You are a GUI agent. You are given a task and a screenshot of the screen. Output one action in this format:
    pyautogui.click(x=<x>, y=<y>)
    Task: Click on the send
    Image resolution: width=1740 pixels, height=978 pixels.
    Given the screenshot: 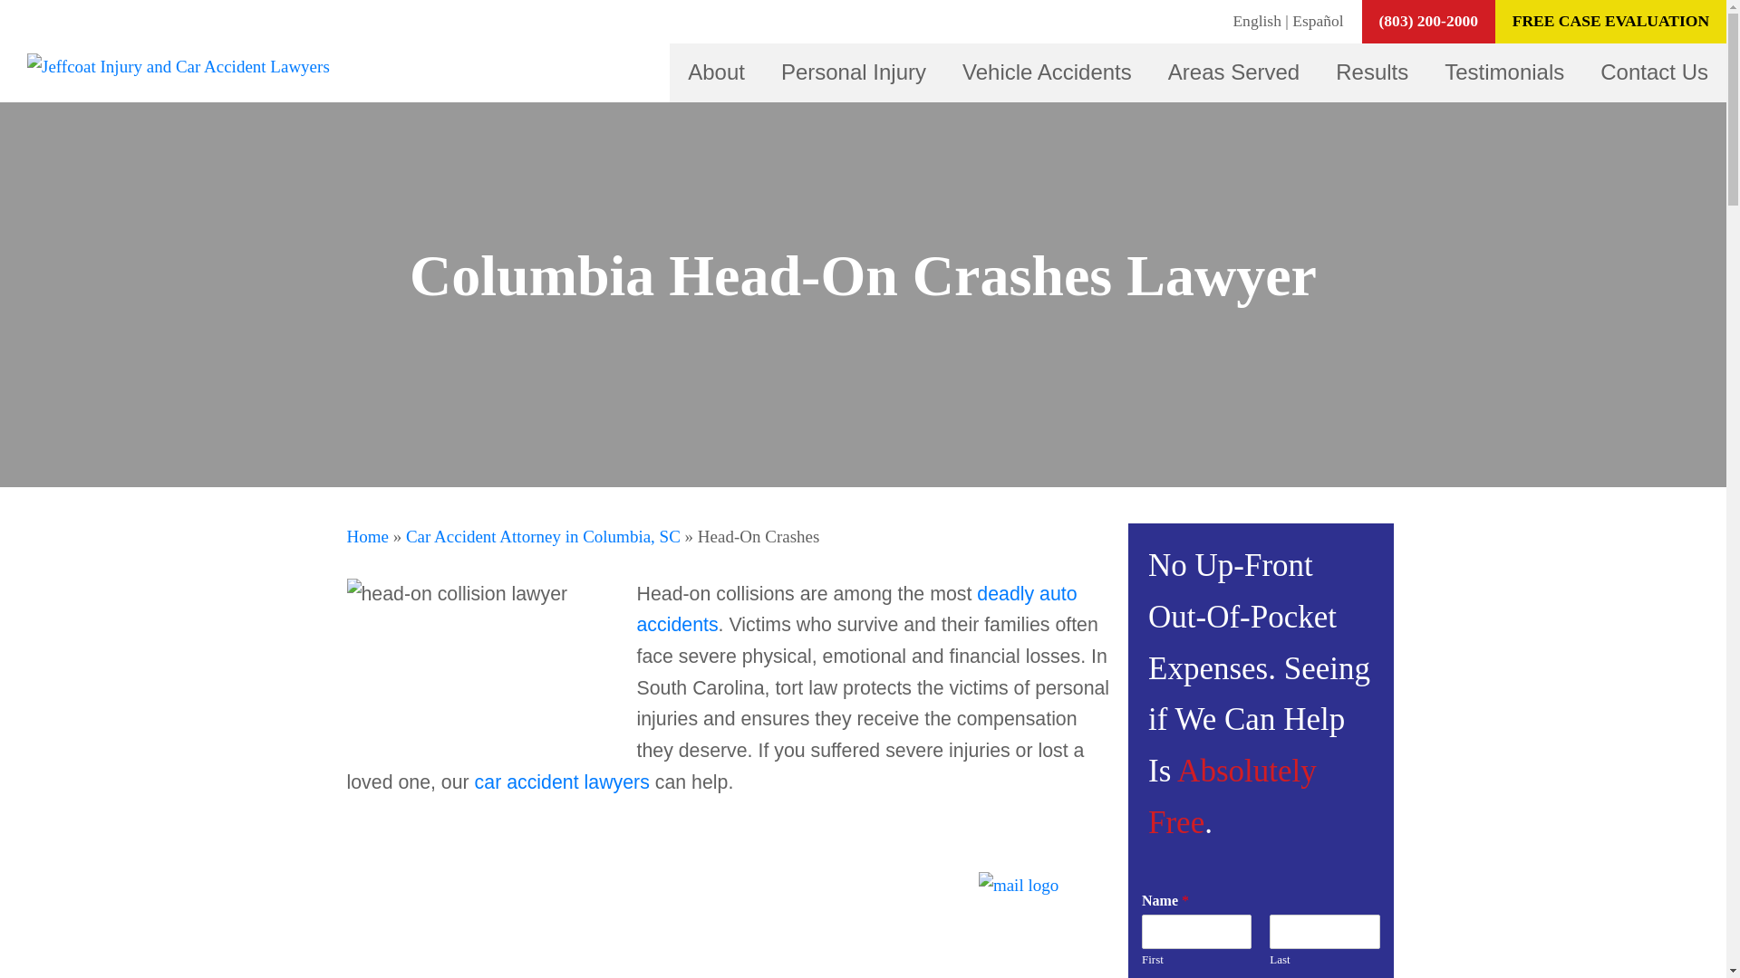 What is the action you would take?
    pyautogui.click(x=1018, y=886)
    